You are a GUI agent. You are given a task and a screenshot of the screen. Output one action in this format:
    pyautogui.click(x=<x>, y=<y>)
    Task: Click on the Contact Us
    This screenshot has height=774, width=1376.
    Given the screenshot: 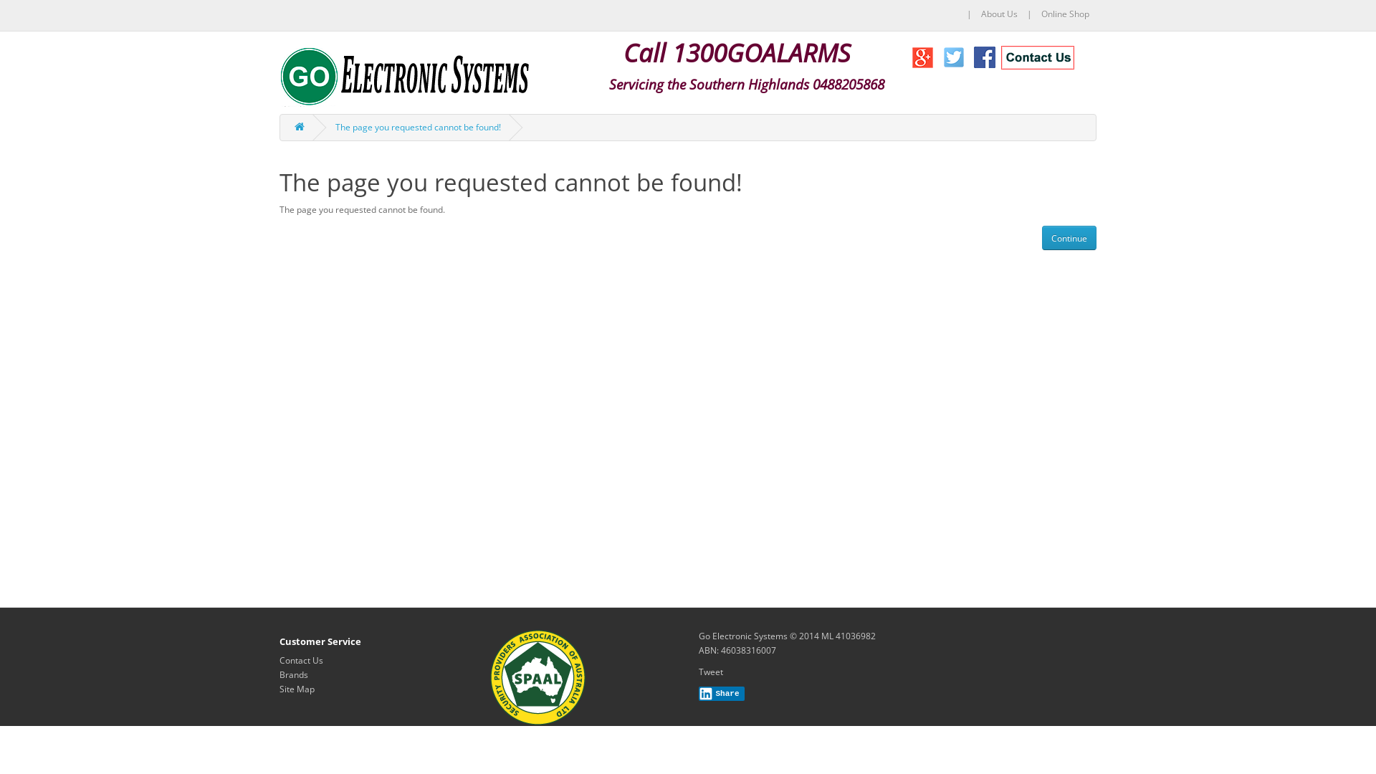 What is the action you would take?
    pyautogui.click(x=301, y=661)
    